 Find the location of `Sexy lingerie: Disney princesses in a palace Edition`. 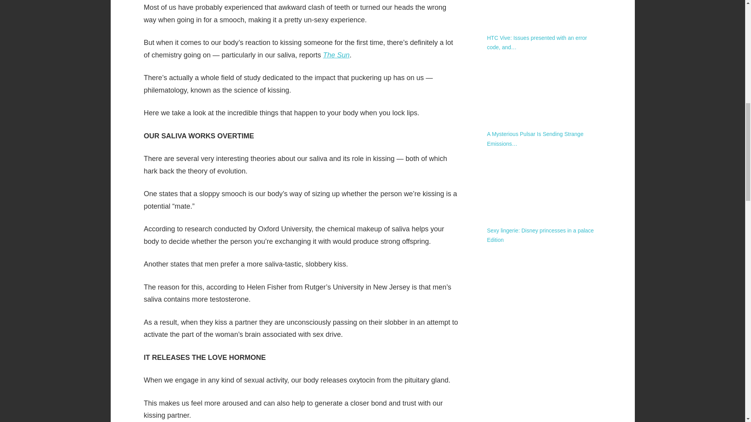

Sexy lingerie: Disney princesses in a palace Edition is located at coordinates (544, 186).